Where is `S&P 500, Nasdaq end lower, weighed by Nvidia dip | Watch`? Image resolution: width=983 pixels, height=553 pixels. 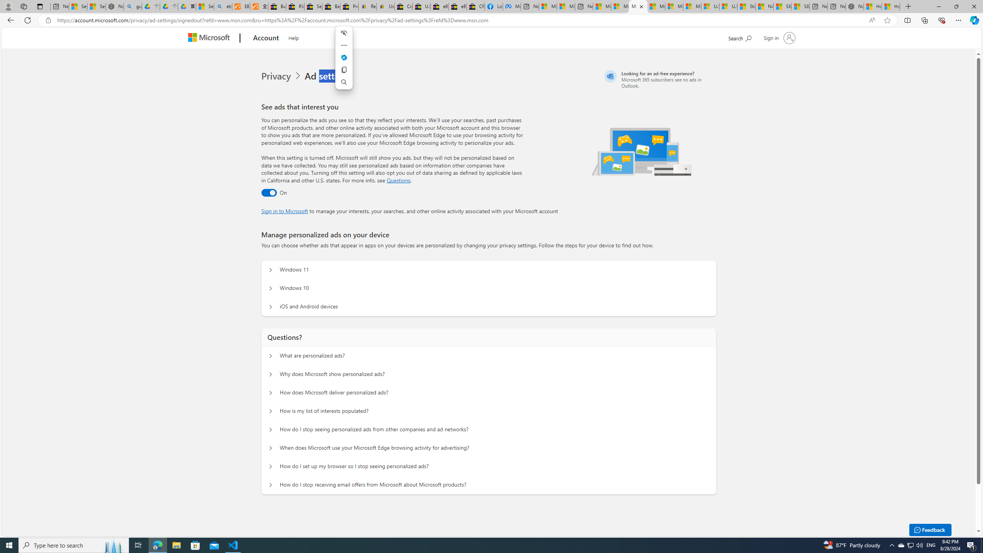
S&P 500, Nasdaq end lower, weighed by Nvidia dip | Watch is located at coordinates (801, 7).